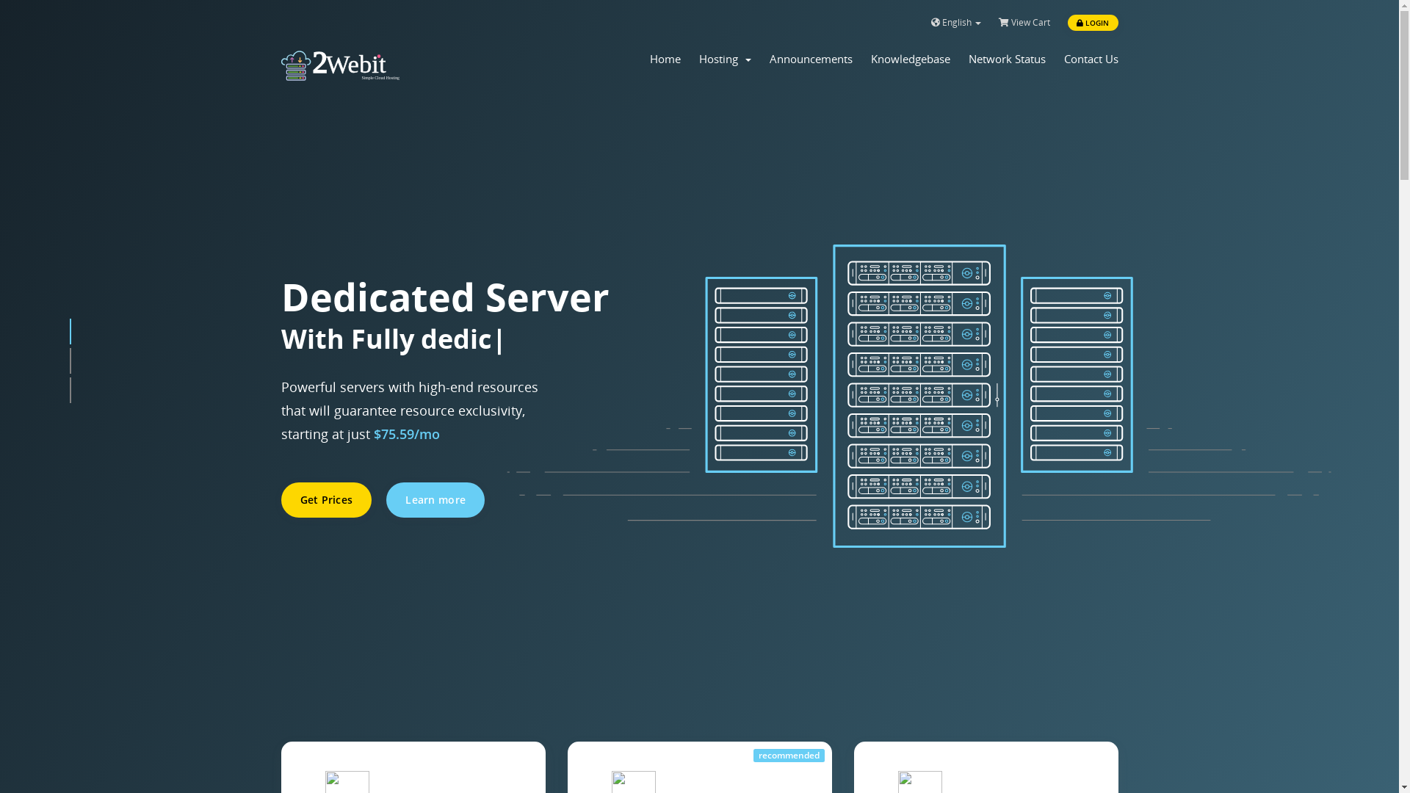  Describe the element at coordinates (1091, 59) in the screenshot. I see `Contact Us` at that location.